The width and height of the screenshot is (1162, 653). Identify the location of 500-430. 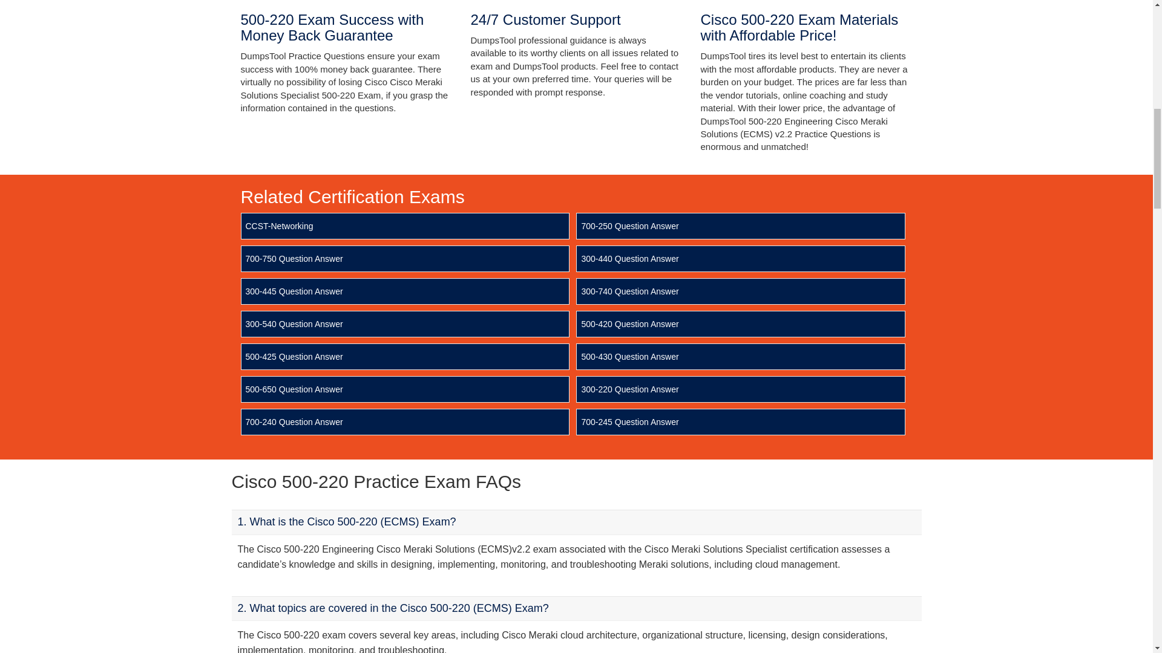
(629, 357).